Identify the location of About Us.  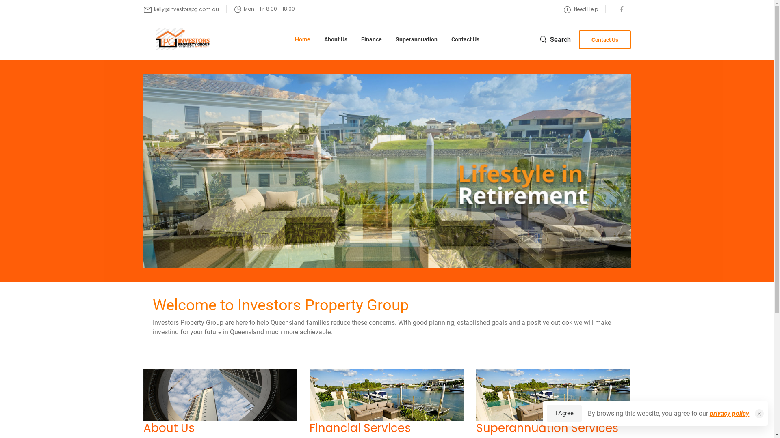
(169, 428).